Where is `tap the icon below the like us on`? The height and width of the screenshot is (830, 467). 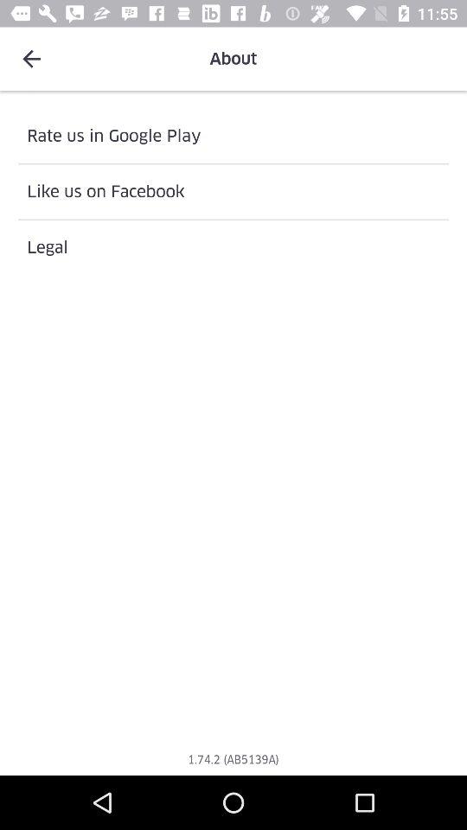
tap the icon below the like us on is located at coordinates (233, 247).